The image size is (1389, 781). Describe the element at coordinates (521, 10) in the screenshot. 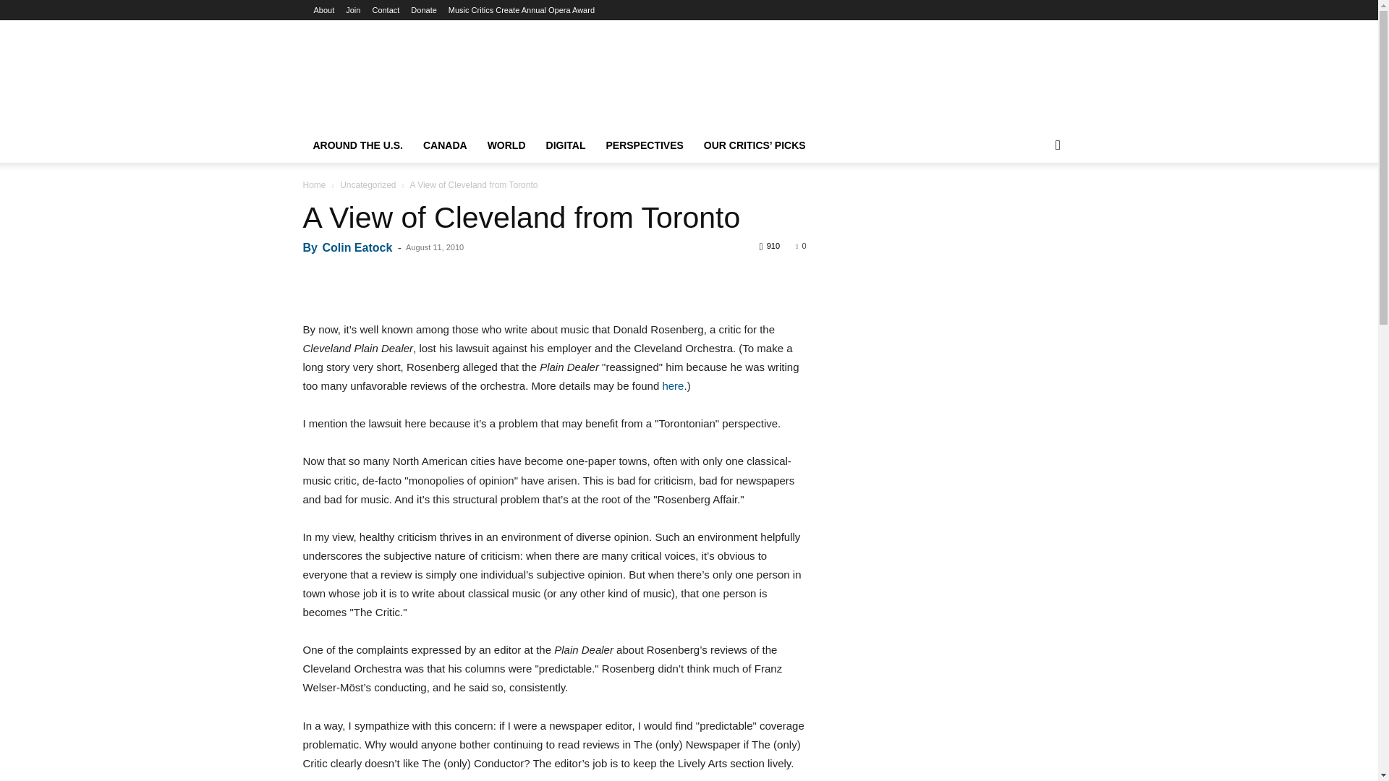

I see `Music Critics Create Annual Opera Award` at that location.